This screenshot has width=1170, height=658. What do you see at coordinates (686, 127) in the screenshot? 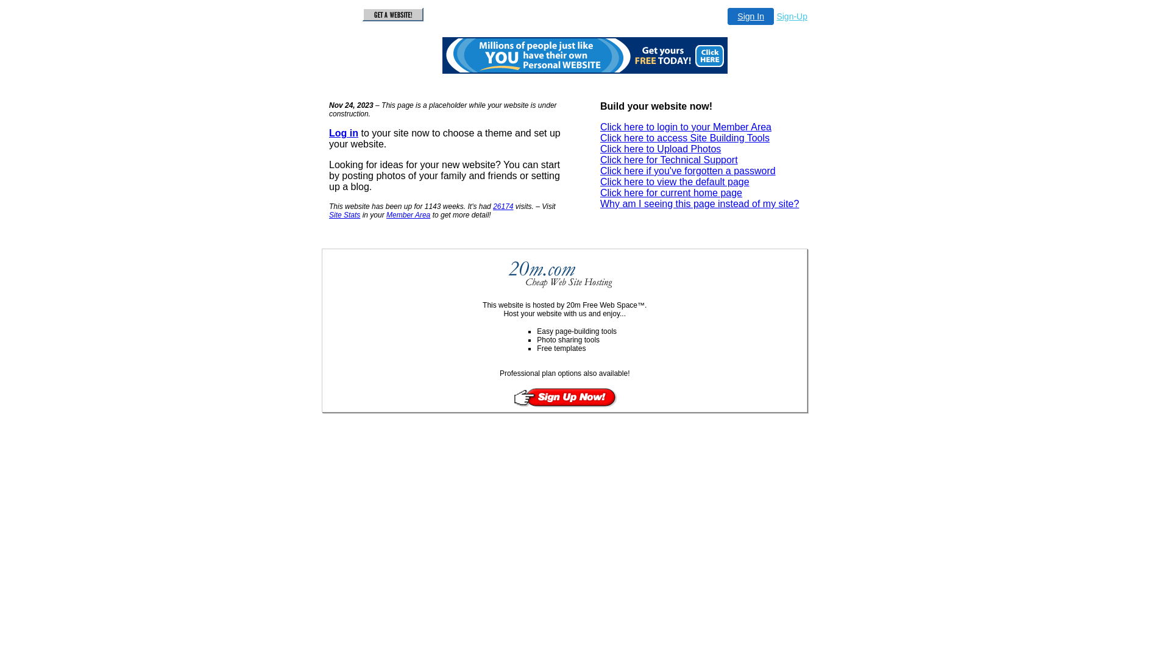
I see `Click here to login to your Member Area` at bounding box center [686, 127].